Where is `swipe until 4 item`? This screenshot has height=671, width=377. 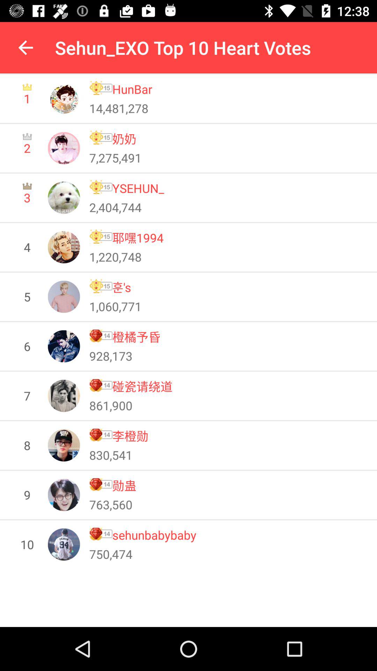 swipe until 4 item is located at coordinates (27, 247).